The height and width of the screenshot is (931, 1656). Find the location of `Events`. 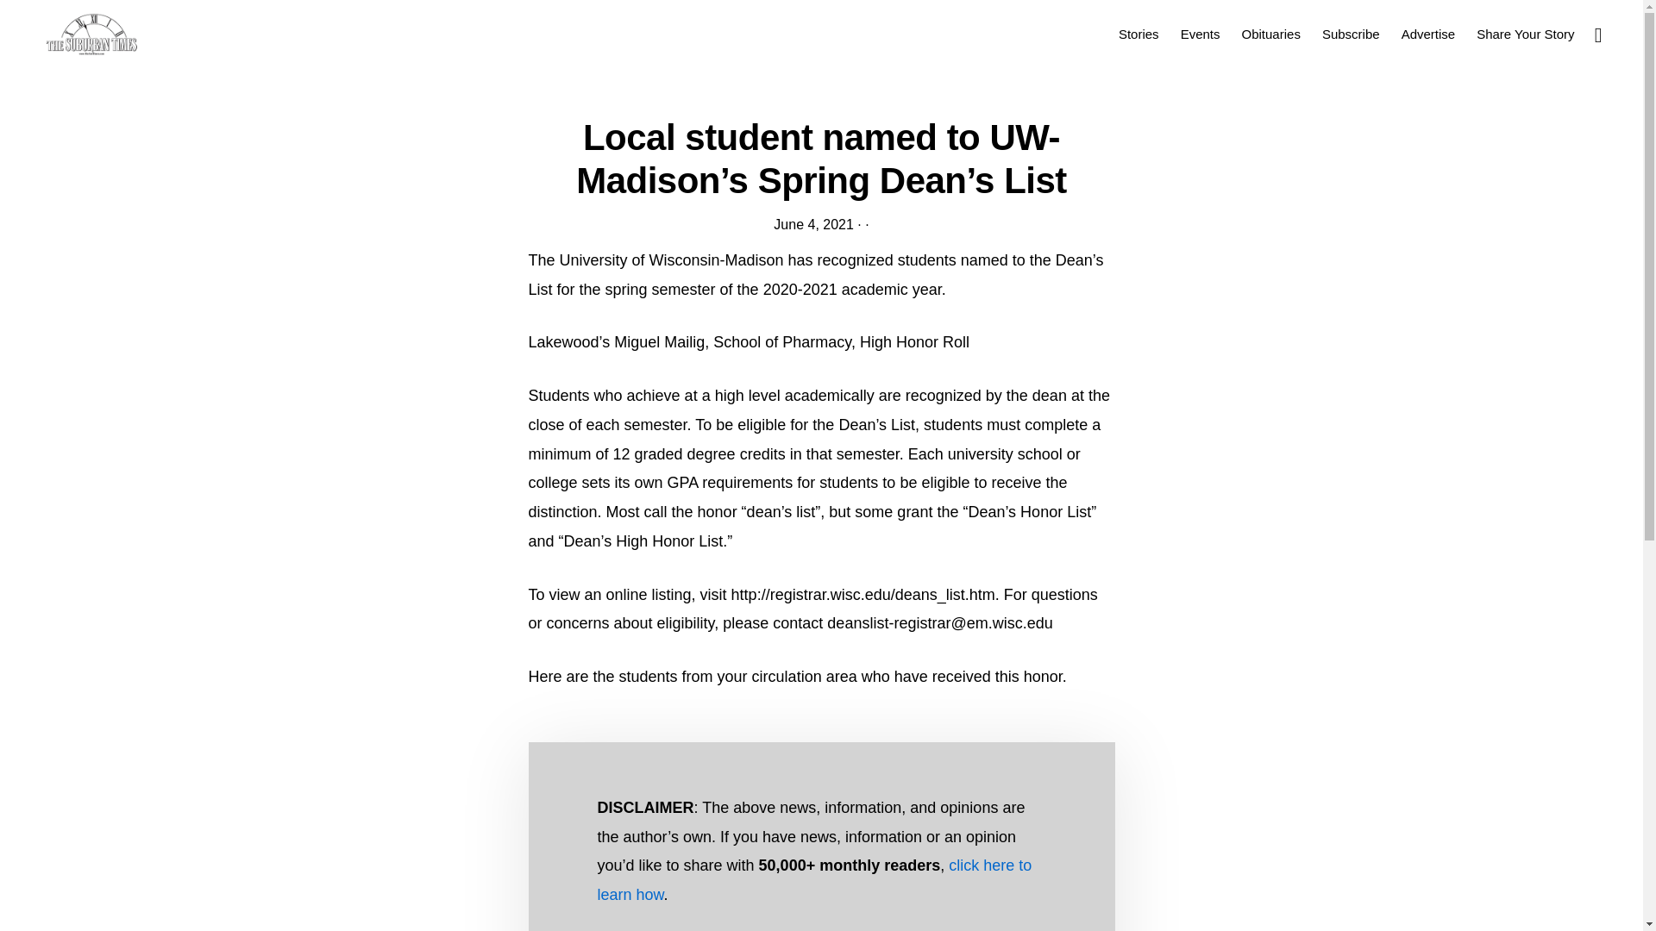

Events is located at coordinates (1201, 33).